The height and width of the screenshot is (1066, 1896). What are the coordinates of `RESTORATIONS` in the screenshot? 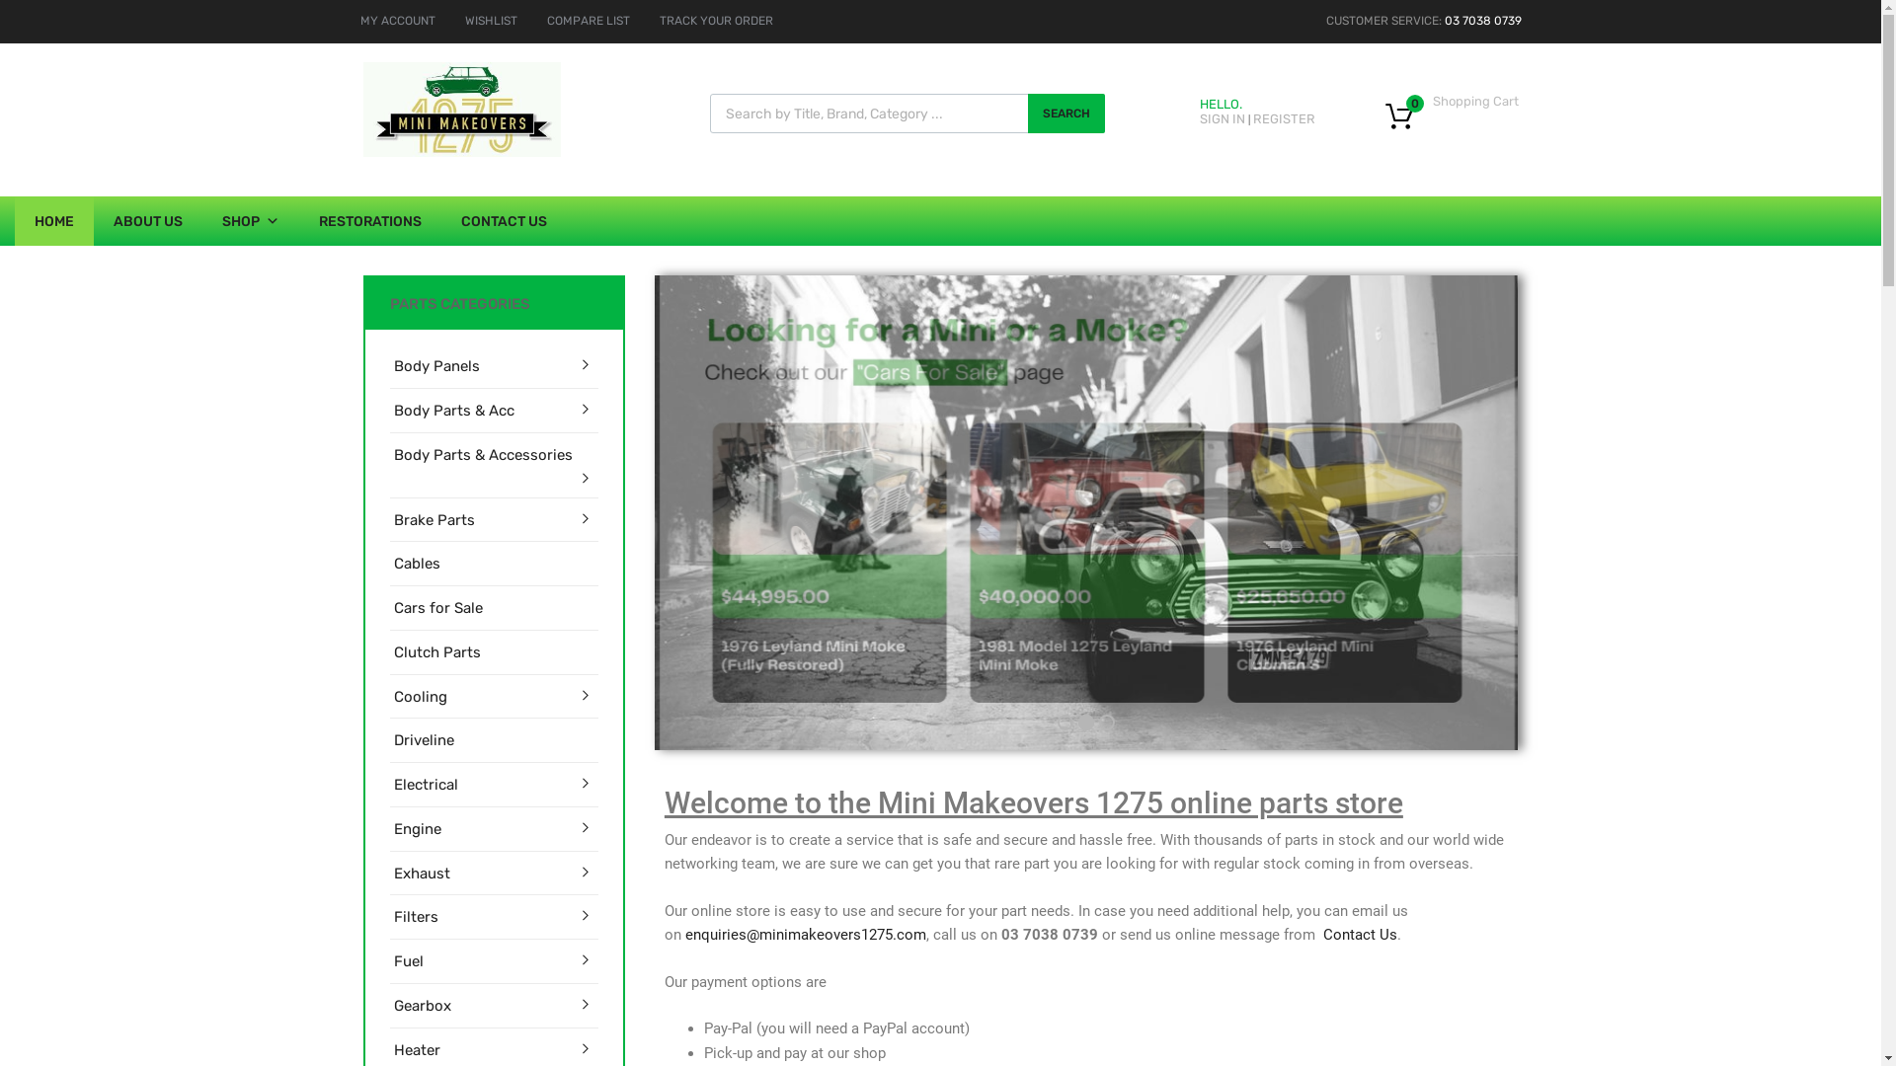 It's located at (370, 221).